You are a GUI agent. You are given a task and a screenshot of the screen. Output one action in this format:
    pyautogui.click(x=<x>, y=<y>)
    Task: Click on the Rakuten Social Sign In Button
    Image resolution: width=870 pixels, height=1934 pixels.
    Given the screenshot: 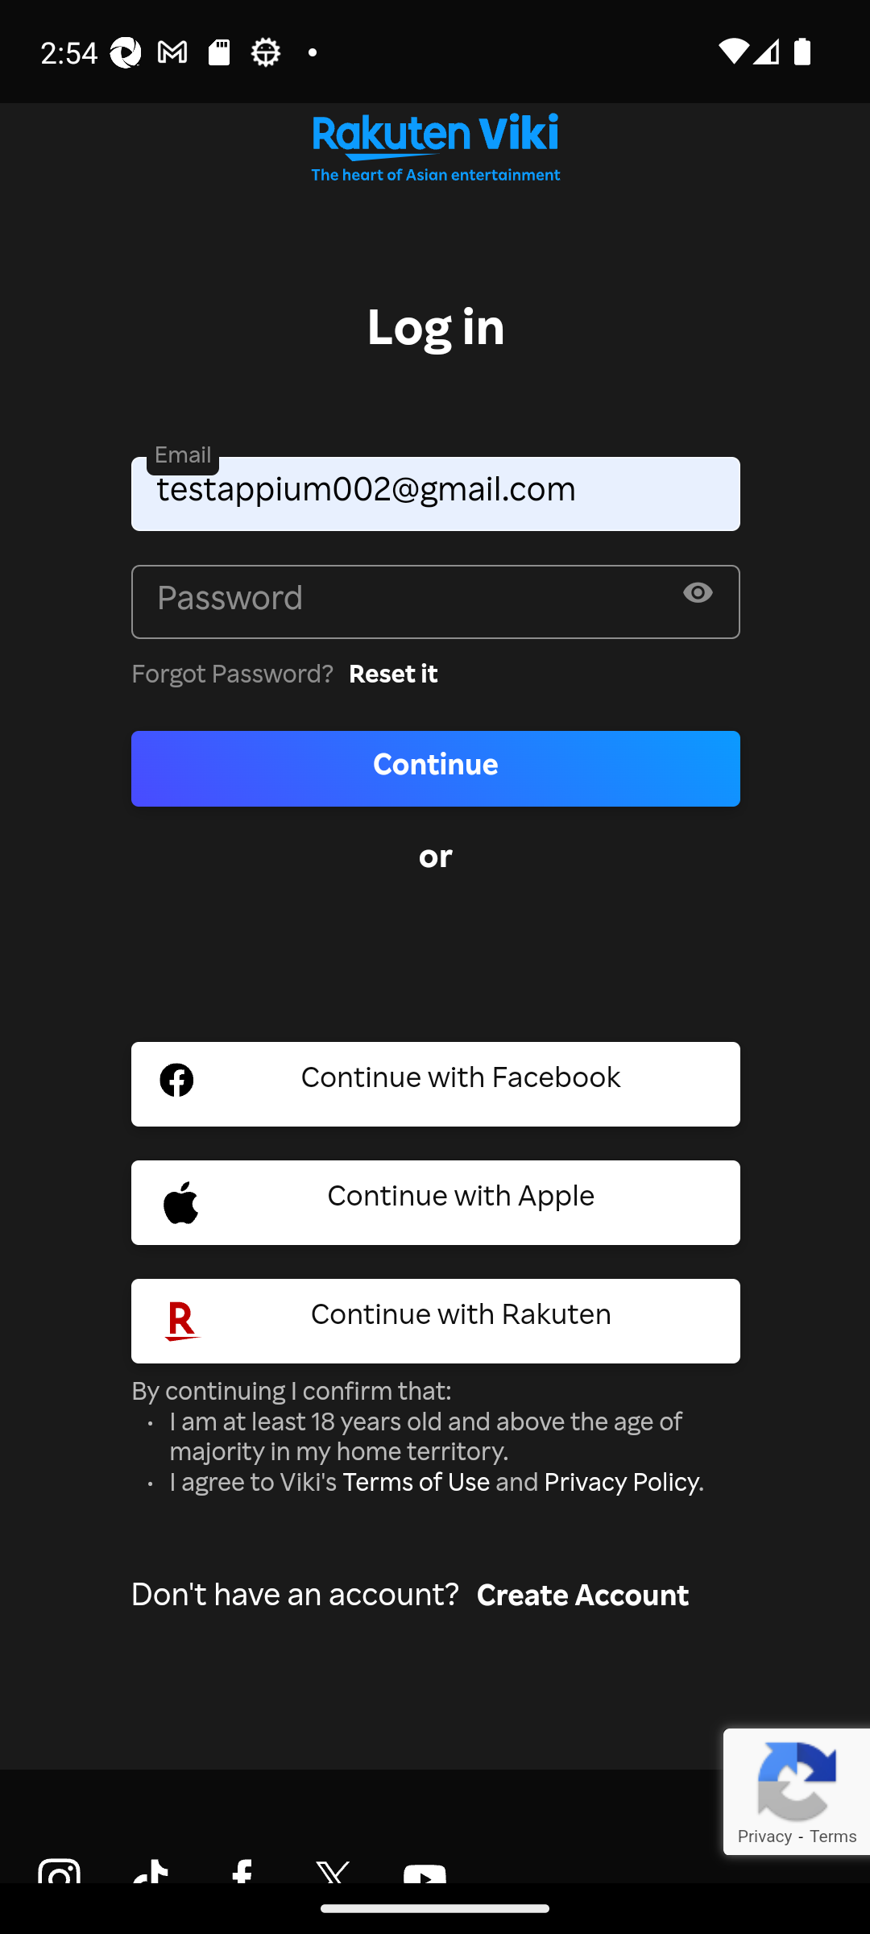 What is the action you would take?
    pyautogui.click(x=437, y=1320)
    